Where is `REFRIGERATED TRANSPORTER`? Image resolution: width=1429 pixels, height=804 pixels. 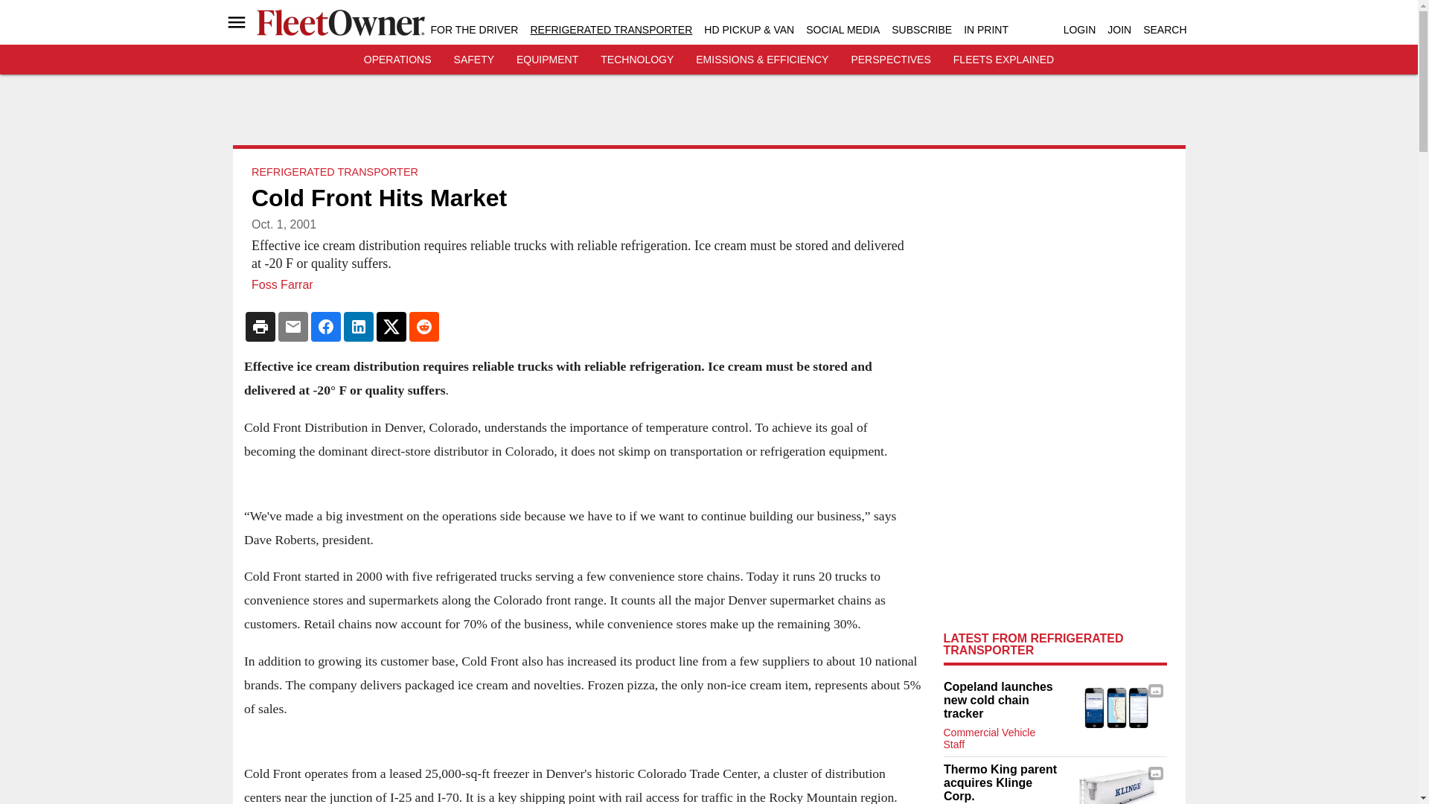
REFRIGERATED TRANSPORTER is located at coordinates (610, 30).